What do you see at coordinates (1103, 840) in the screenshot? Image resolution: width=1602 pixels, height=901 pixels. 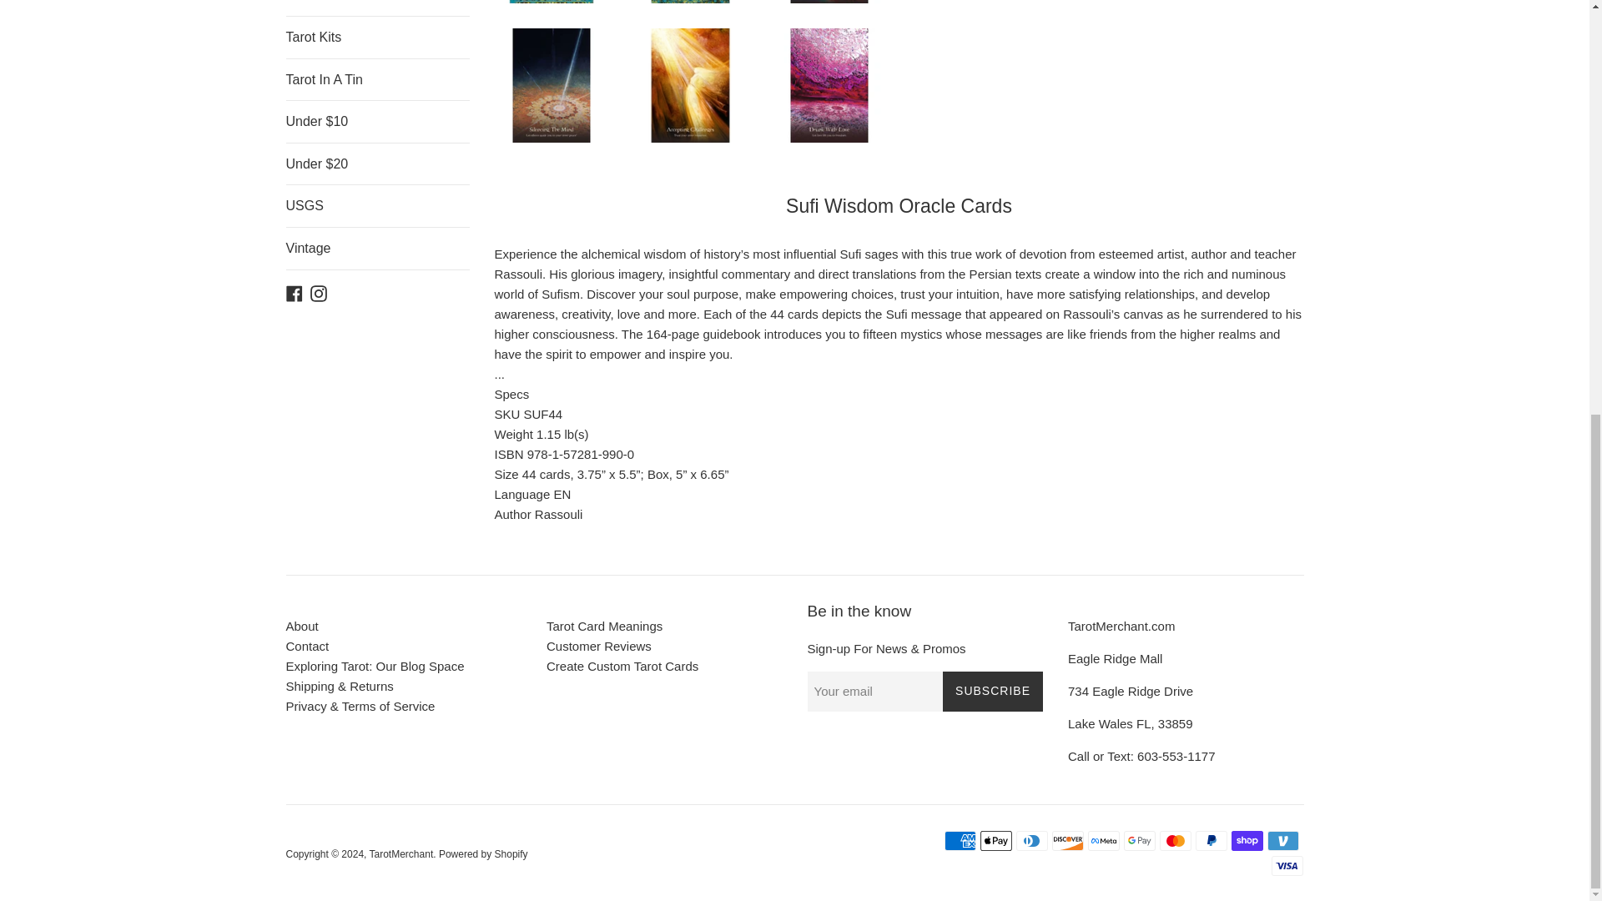 I see `Meta Pay` at bounding box center [1103, 840].